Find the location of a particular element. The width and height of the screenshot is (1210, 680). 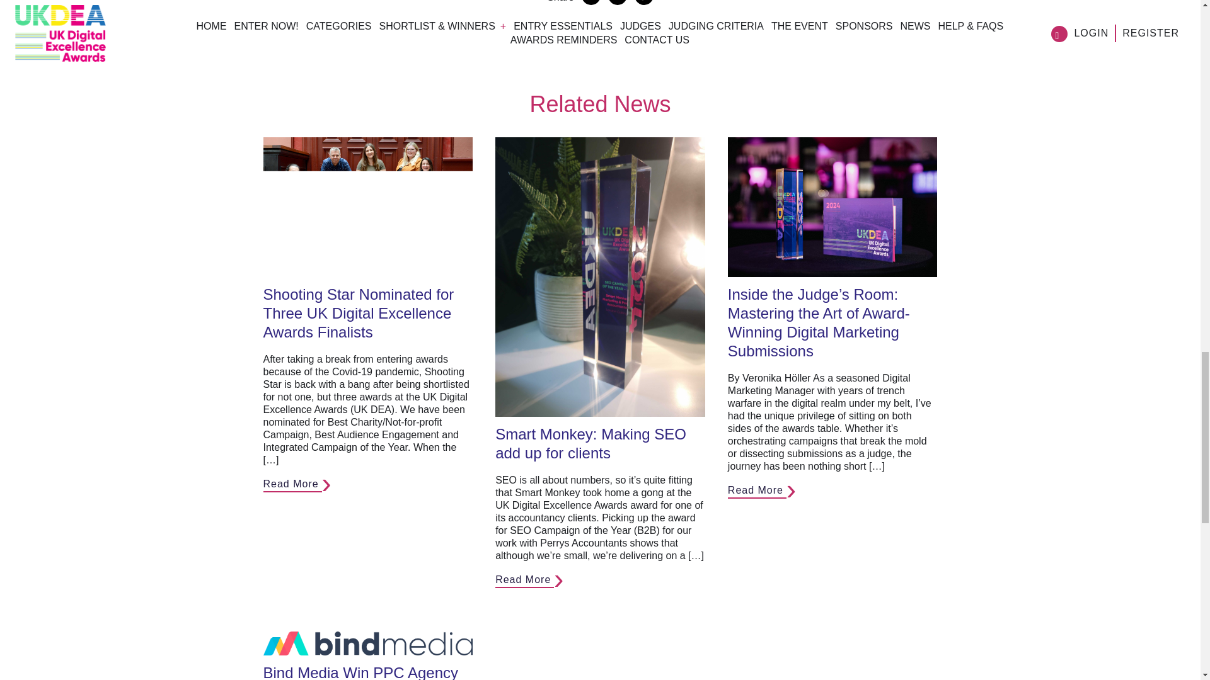

Read More is located at coordinates (292, 484).